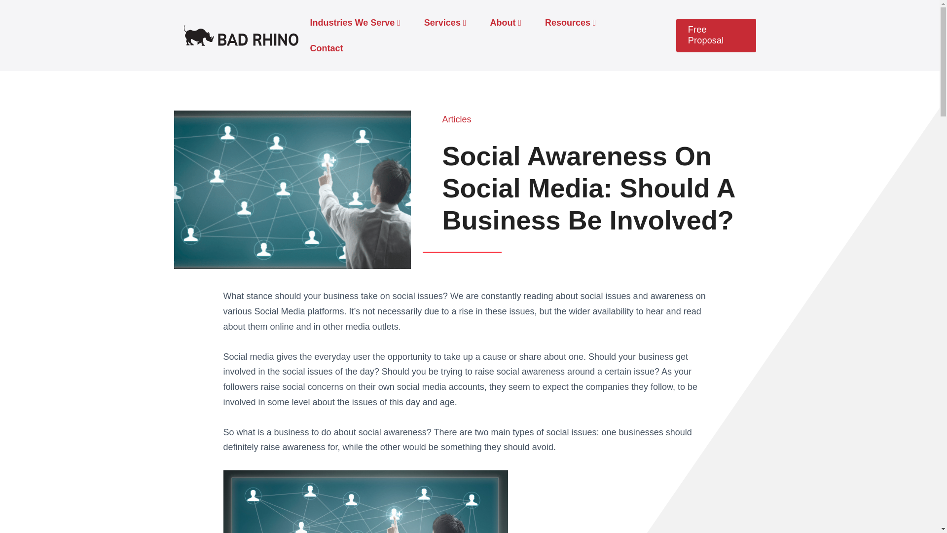 Image resolution: width=947 pixels, height=533 pixels. Describe the element at coordinates (241, 36) in the screenshot. I see `Bad Rhino` at that location.